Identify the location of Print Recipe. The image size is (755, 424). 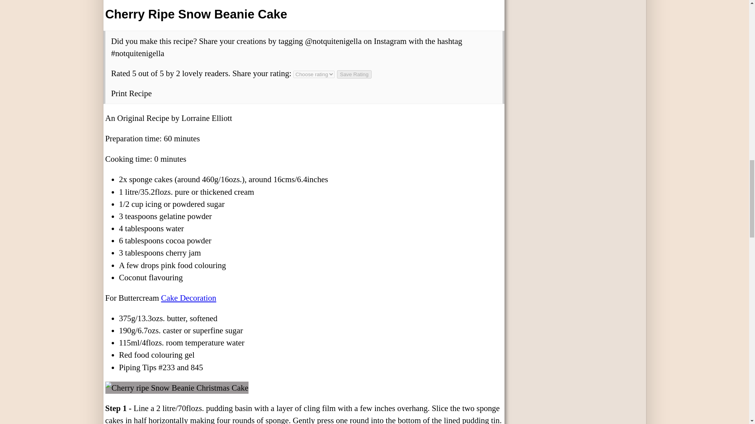
(131, 93).